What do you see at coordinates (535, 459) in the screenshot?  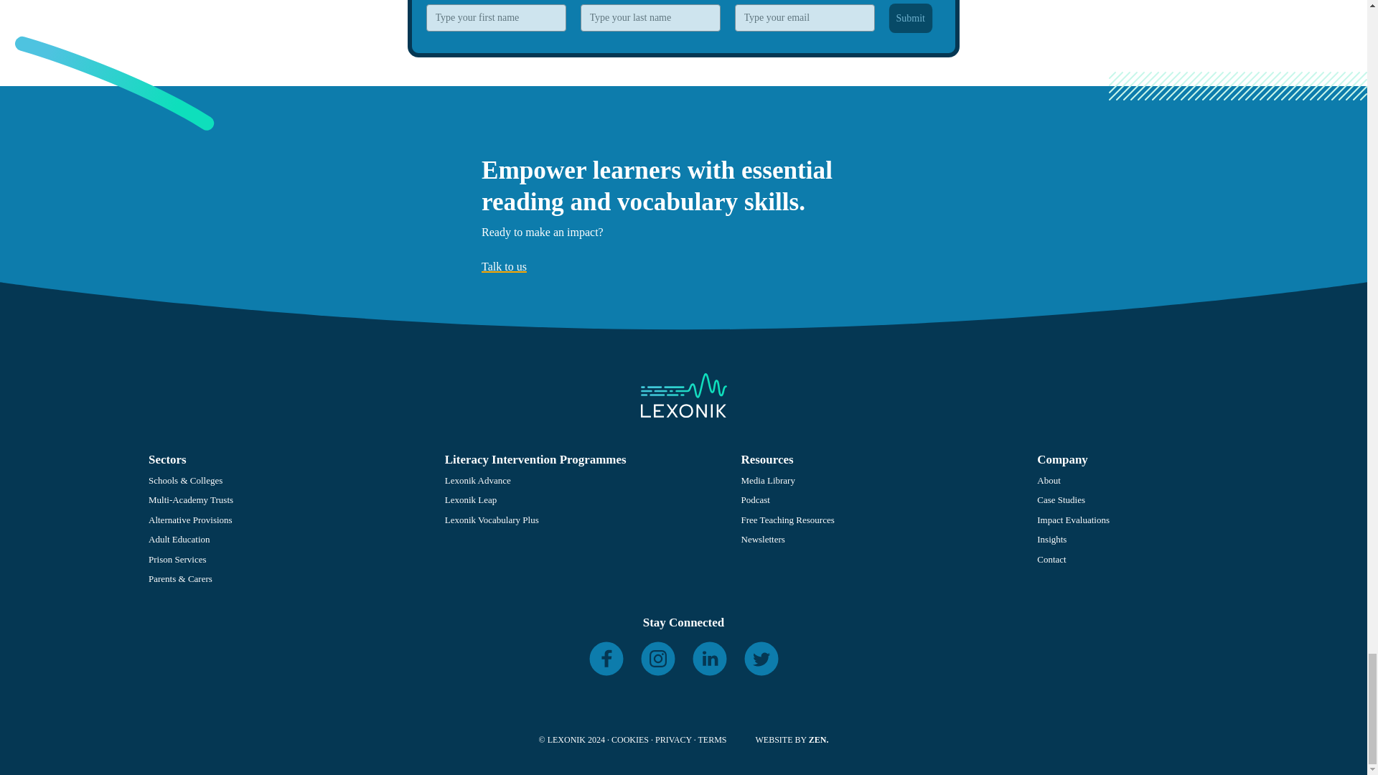 I see `Literacy Intervention Programmes` at bounding box center [535, 459].